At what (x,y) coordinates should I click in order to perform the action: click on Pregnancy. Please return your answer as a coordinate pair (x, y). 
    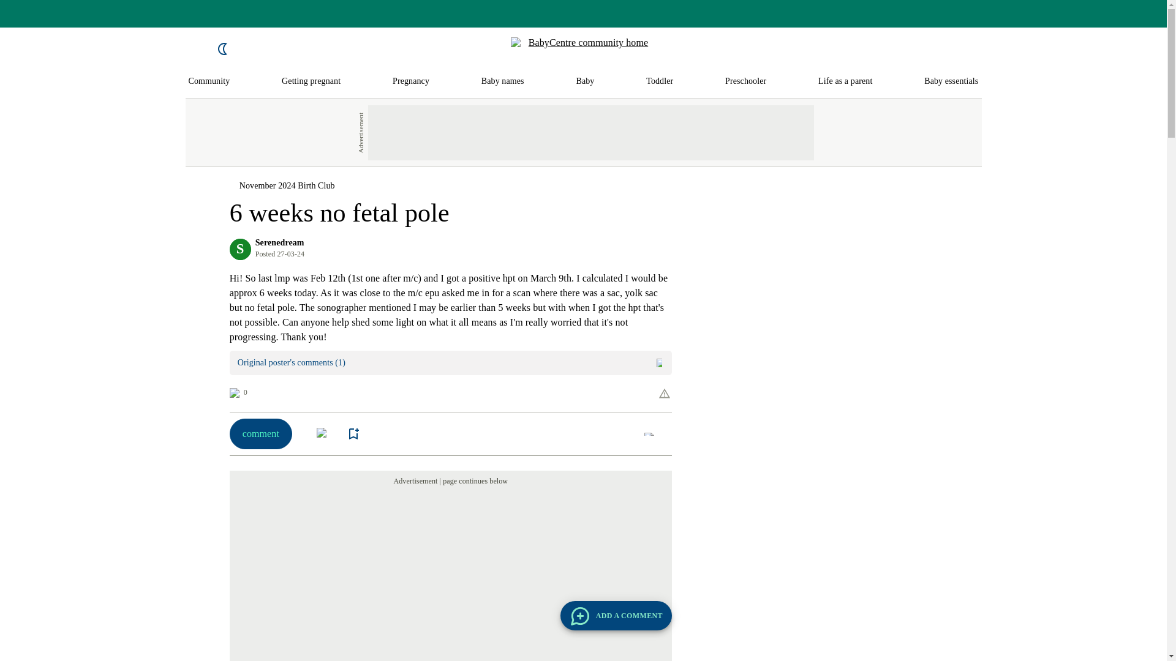
    Looking at the image, I should click on (410, 81).